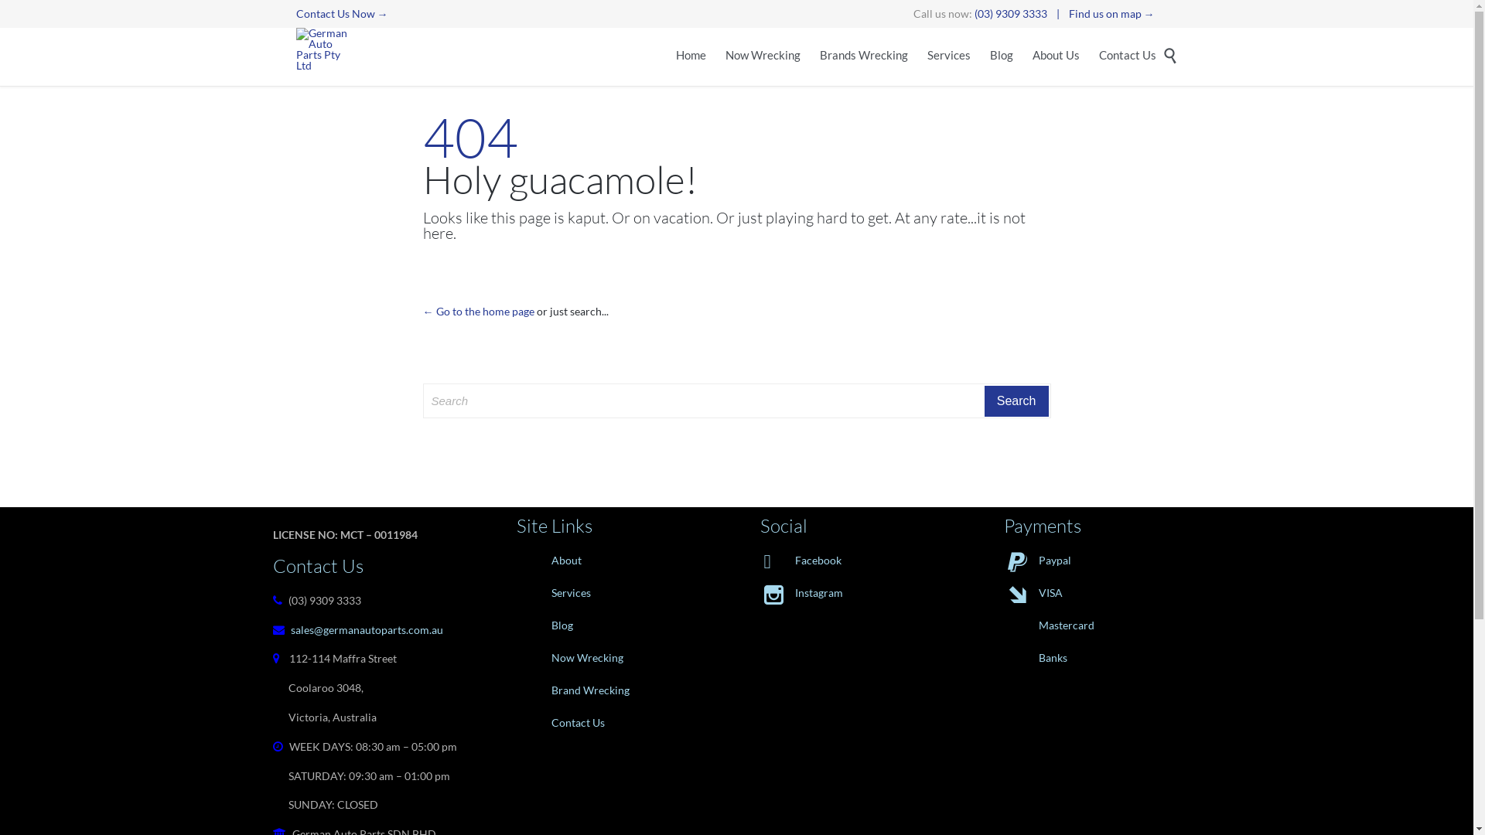  What do you see at coordinates (614, 593) in the screenshot?
I see `Services` at bounding box center [614, 593].